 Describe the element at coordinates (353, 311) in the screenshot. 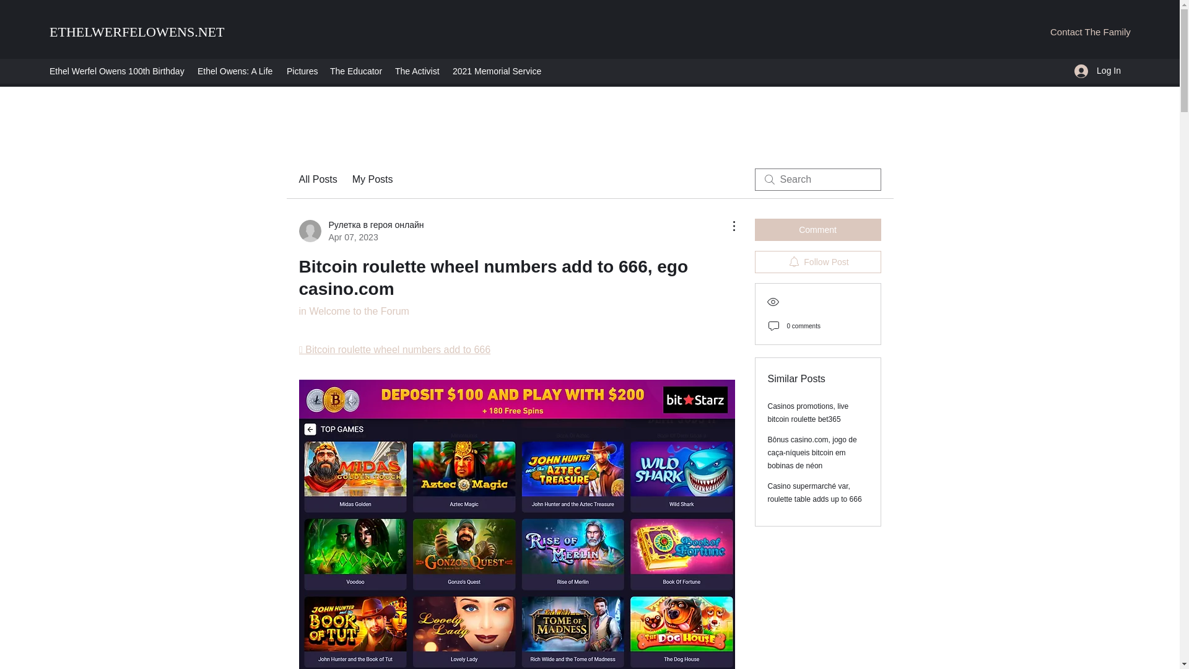

I see `in Welcome to the Forum` at that location.